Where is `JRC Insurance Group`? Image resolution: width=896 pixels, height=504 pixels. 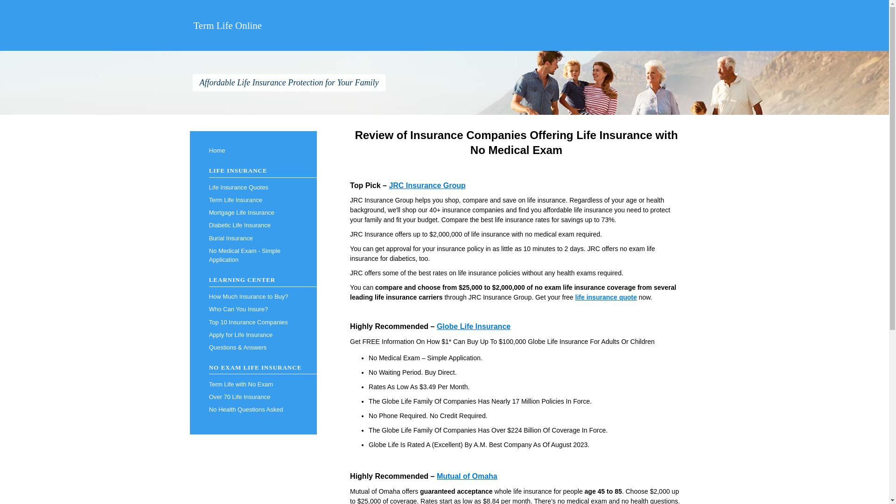 JRC Insurance Group is located at coordinates (427, 185).